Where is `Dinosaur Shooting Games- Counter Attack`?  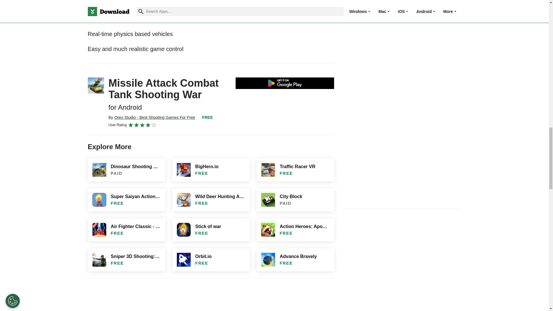
Dinosaur Shooting Games- Counter Attack is located at coordinates (126, 170).